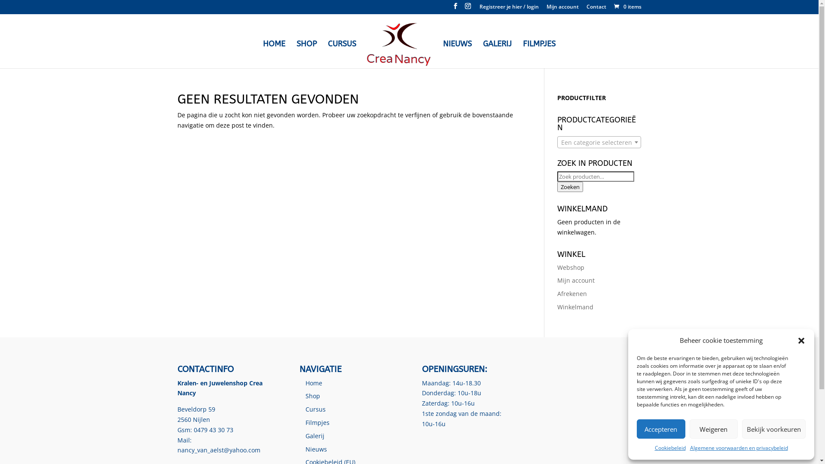 Image resolution: width=825 pixels, height=464 pixels. What do you see at coordinates (539, 55) in the screenshot?
I see `FILMPJES` at bounding box center [539, 55].